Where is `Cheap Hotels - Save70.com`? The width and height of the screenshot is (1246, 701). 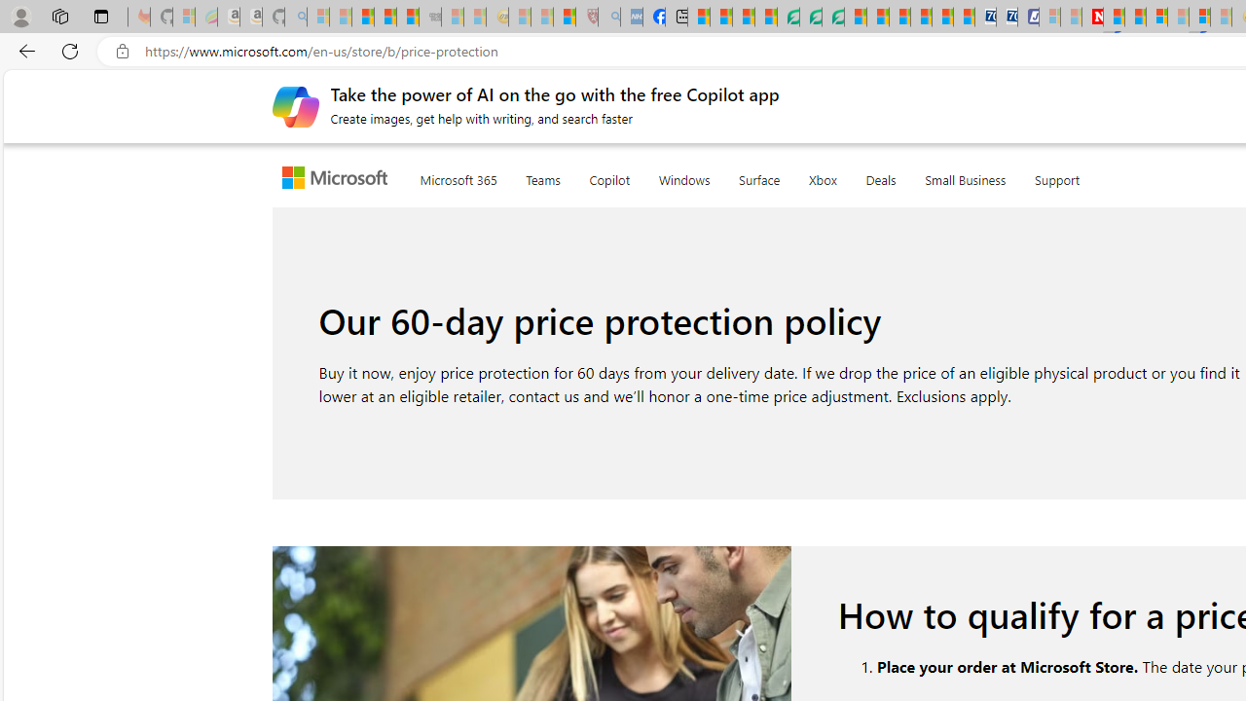
Cheap Hotels - Save70.com is located at coordinates (1007, 18).